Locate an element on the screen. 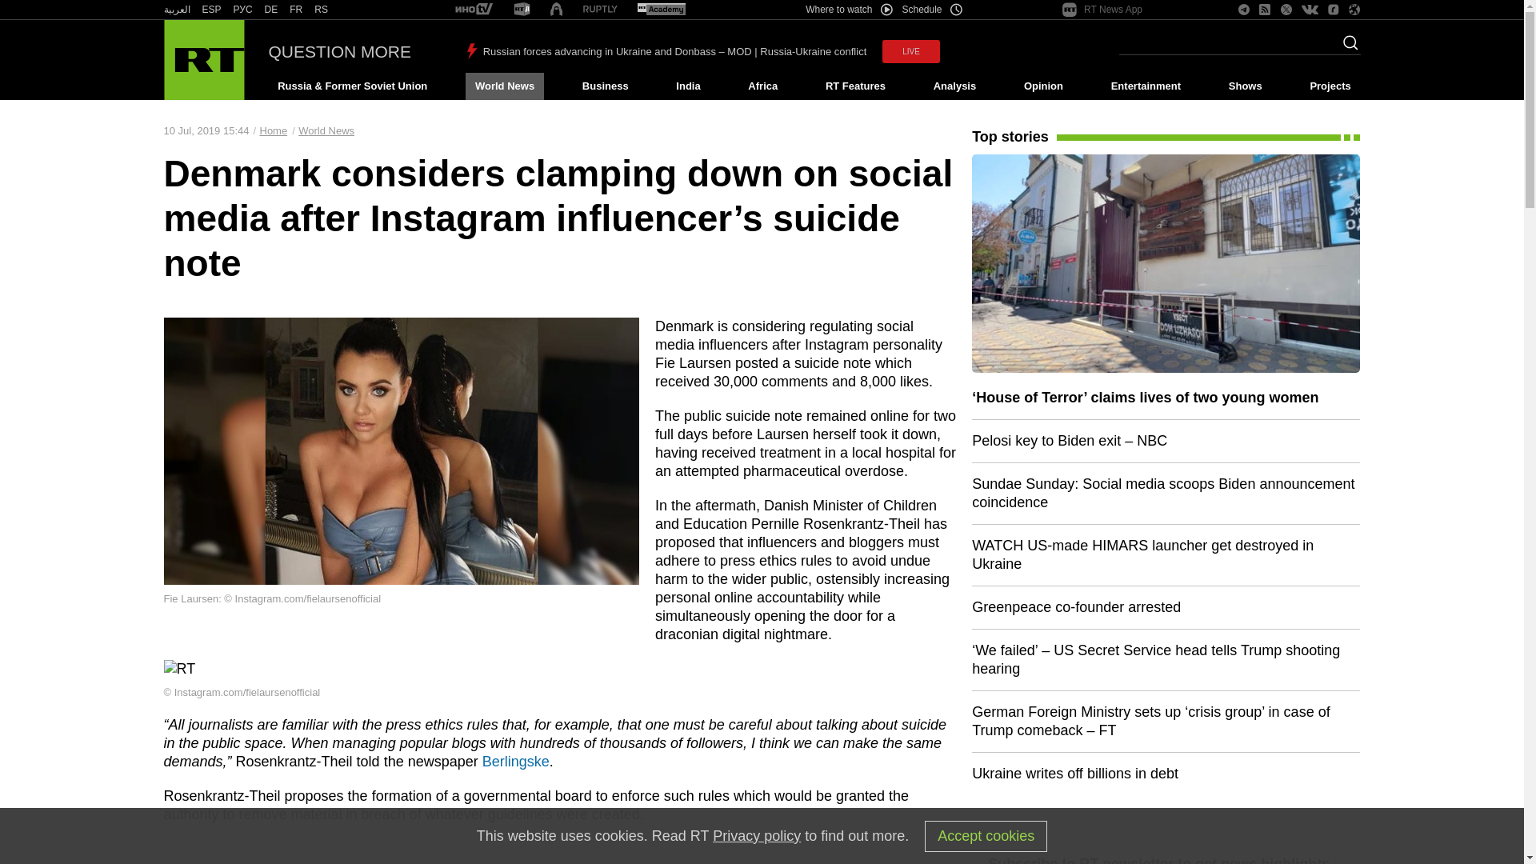 Image resolution: width=1536 pixels, height=864 pixels. RT  is located at coordinates (176, 10).